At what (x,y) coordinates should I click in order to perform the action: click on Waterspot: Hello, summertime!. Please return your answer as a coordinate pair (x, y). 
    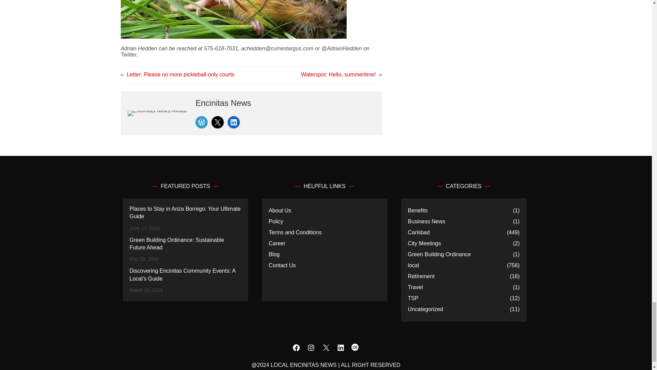
    Looking at the image, I should click on (338, 74).